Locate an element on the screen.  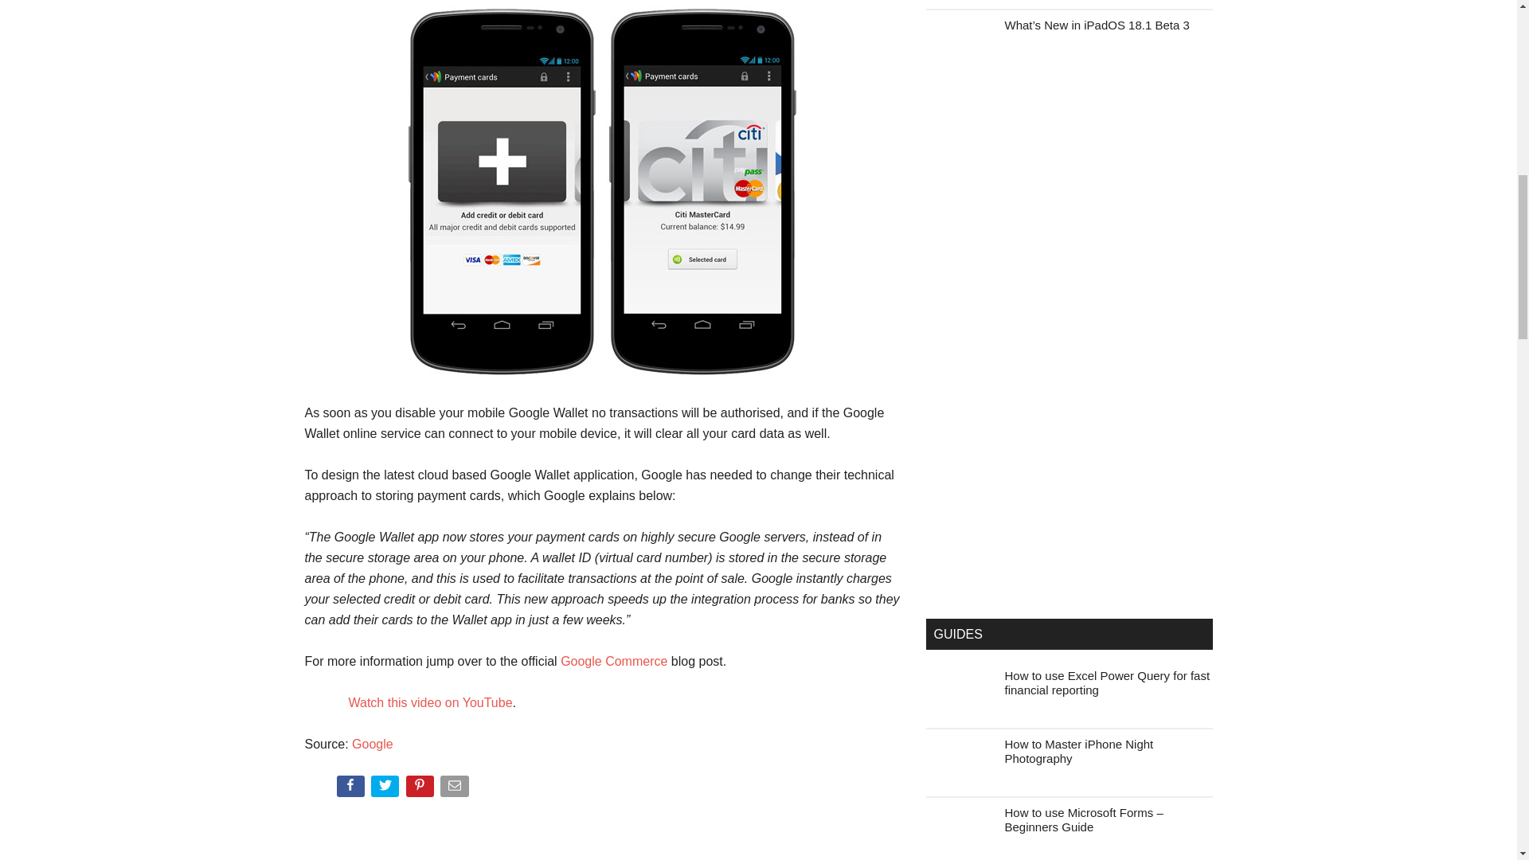
Pin is located at coordinates (422, 789).